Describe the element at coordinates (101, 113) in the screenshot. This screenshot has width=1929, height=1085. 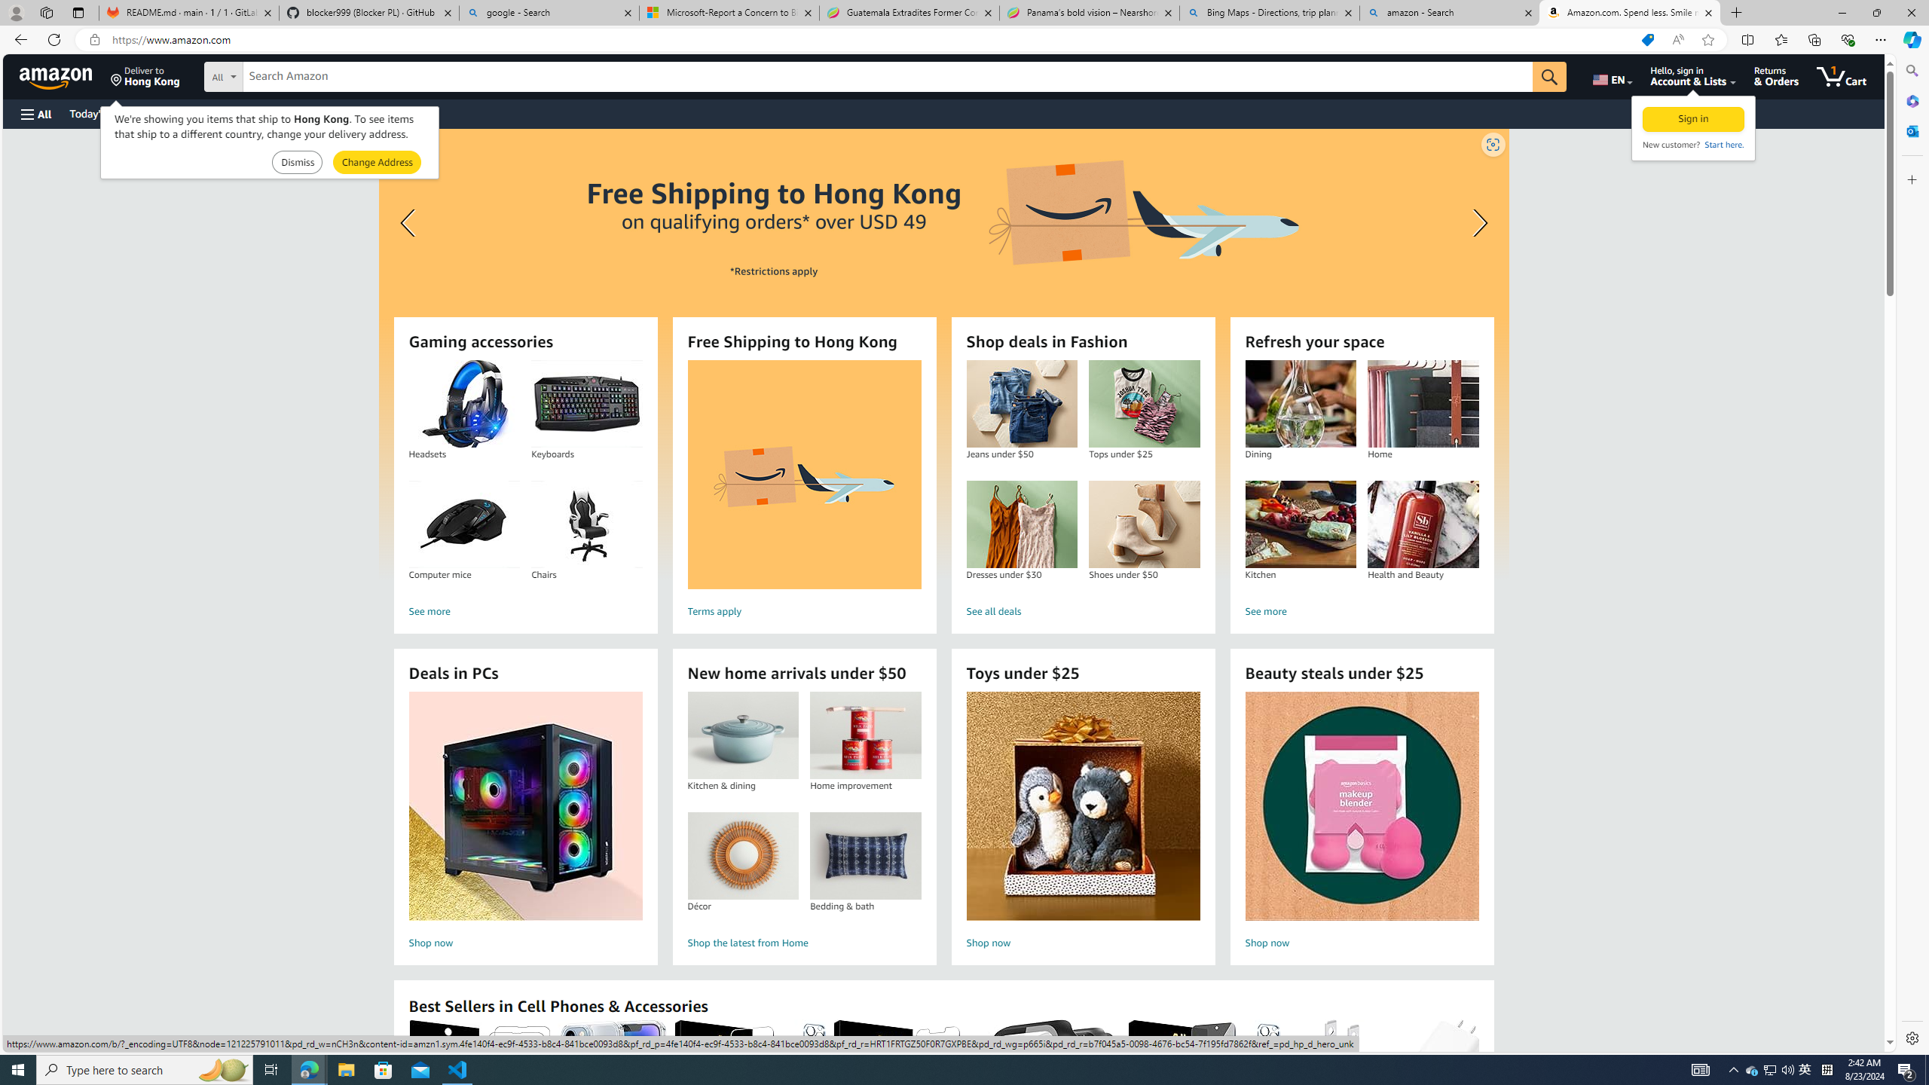
I see `Today's Deals` at that location.